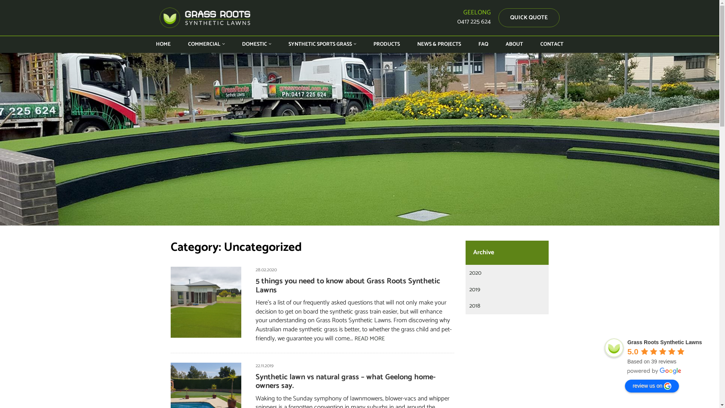 This screenshot has width=725, height=408. What do you see at coordinates (370, 338) in the screenshot?
I see `READ MORE` at bounding box center [370, 338].